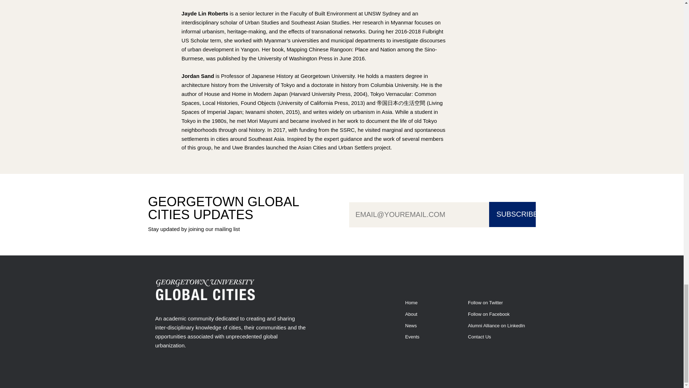 The height and width of the screenshot is (388, 689). What do you see at coordinates (411, 325) in the screenshot?
I see `News` at bounding box center [411, 325].